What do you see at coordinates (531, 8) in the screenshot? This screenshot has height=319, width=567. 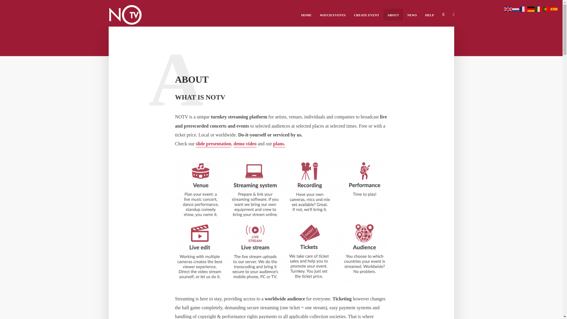 I see `German` at bounding box center [531, 8].